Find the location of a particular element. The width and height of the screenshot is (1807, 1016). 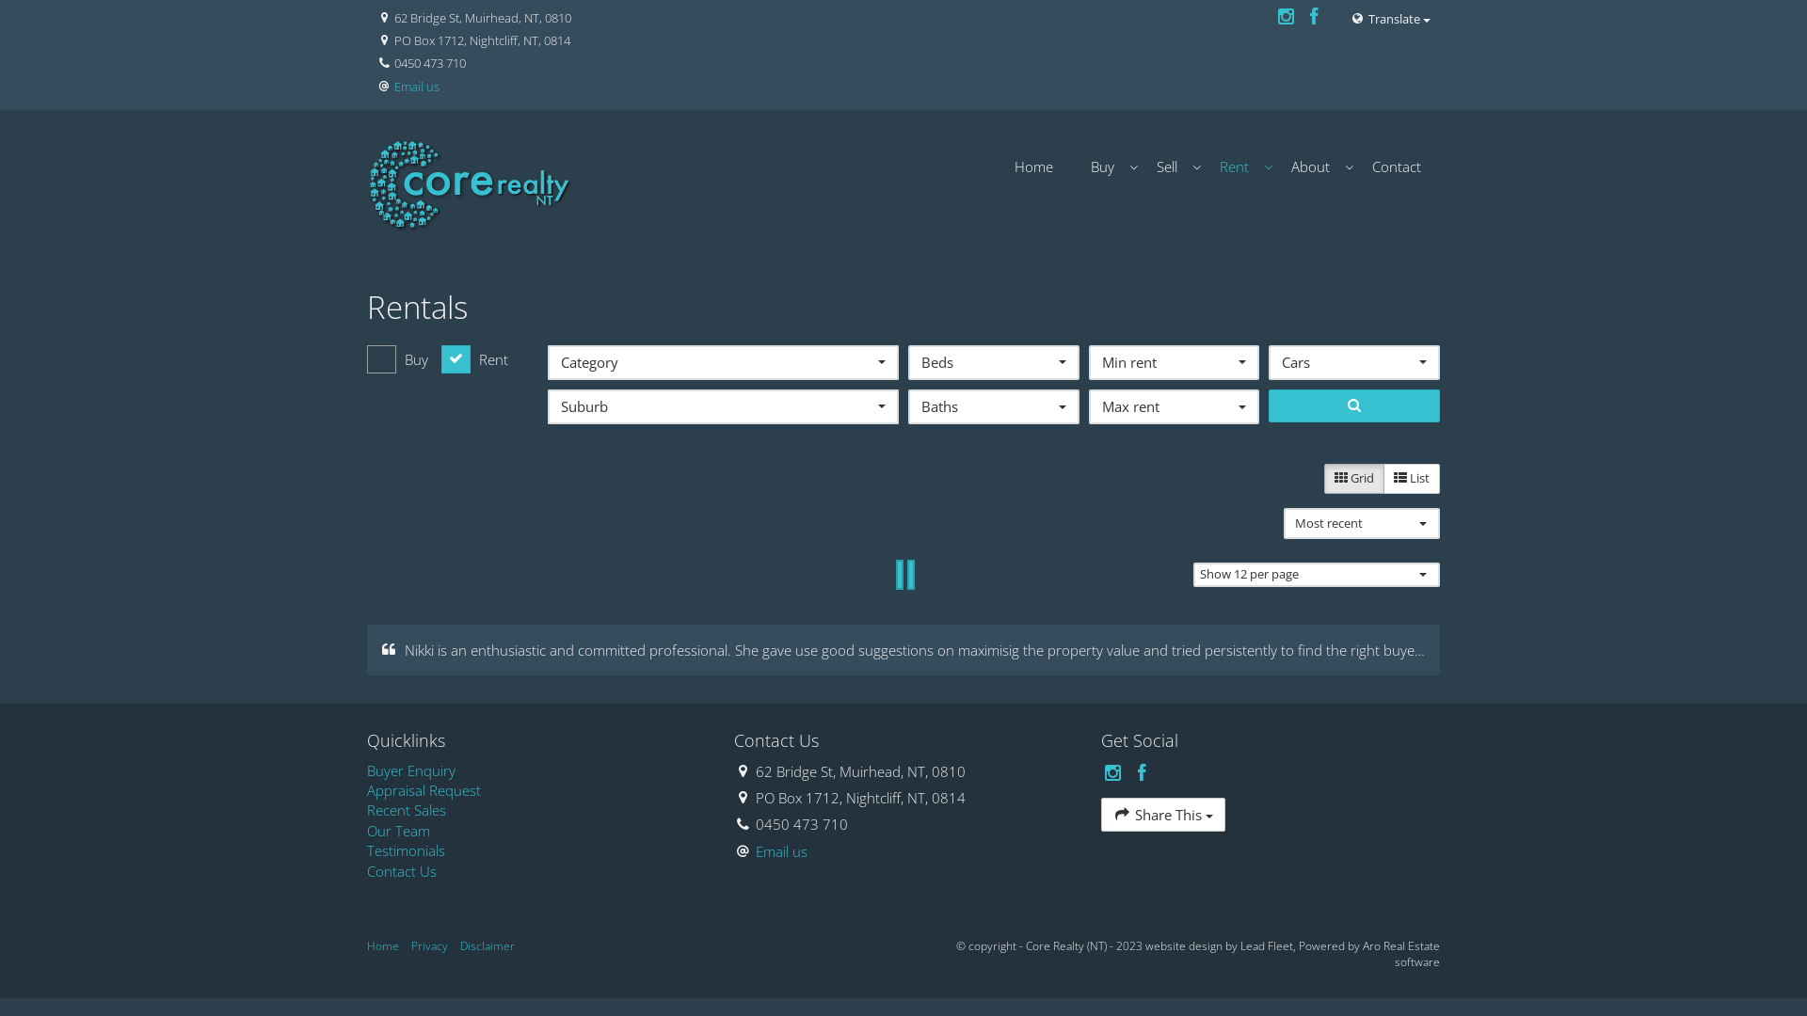

Contact is located at coordinates (1397, 167).